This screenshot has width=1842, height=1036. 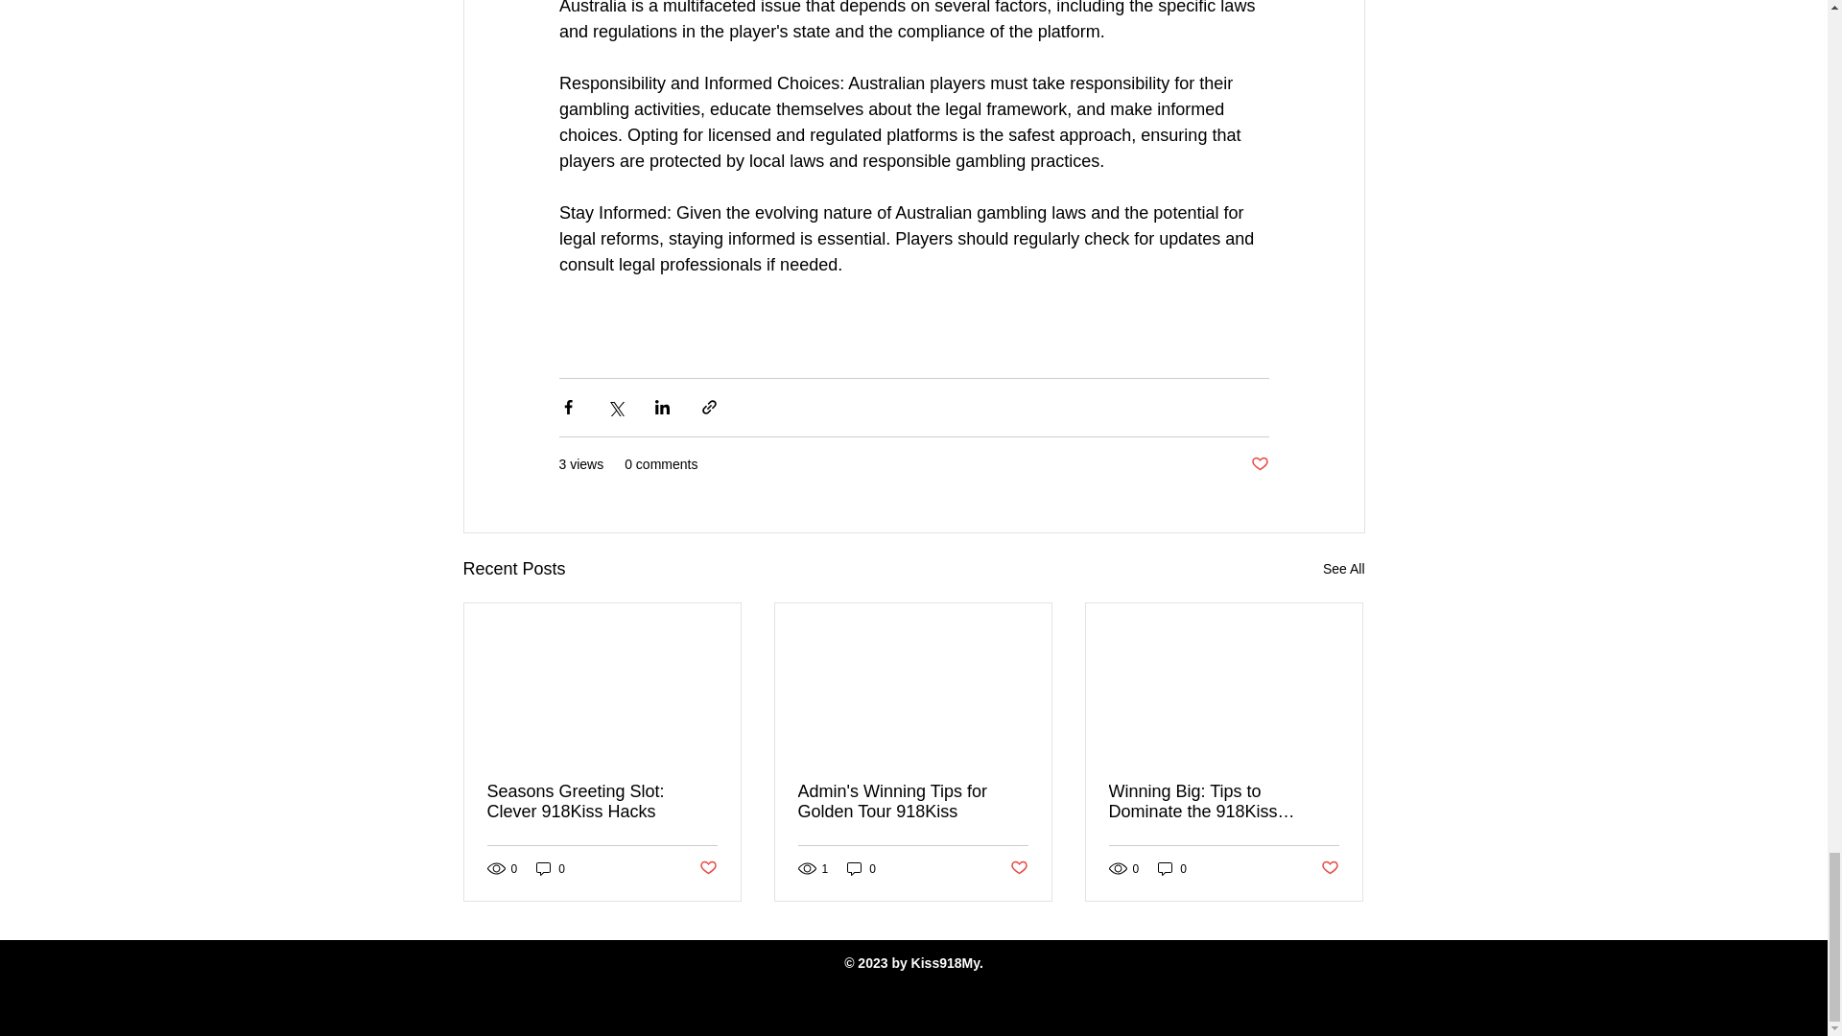 I want to click on Seasons Greeting Slot: Clever 918Kiss Hacks, so click(x=602, y=802).